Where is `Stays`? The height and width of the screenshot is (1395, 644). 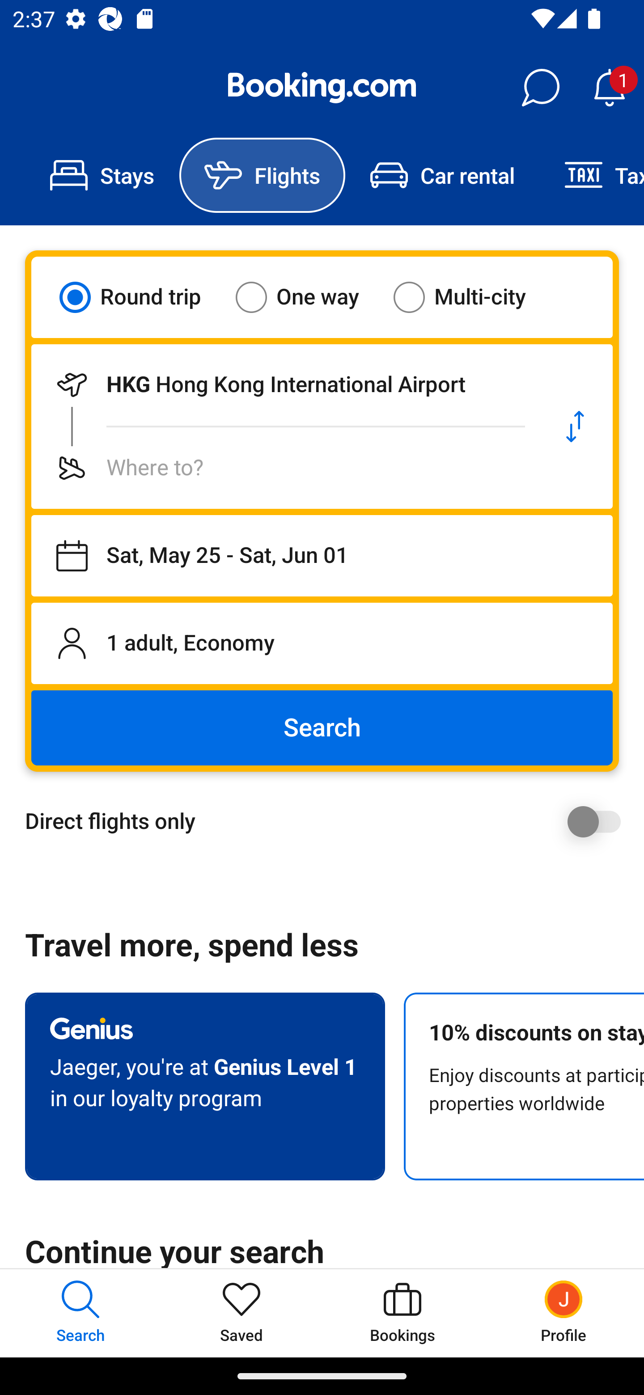
Stays is located at coordinates (102, 175).